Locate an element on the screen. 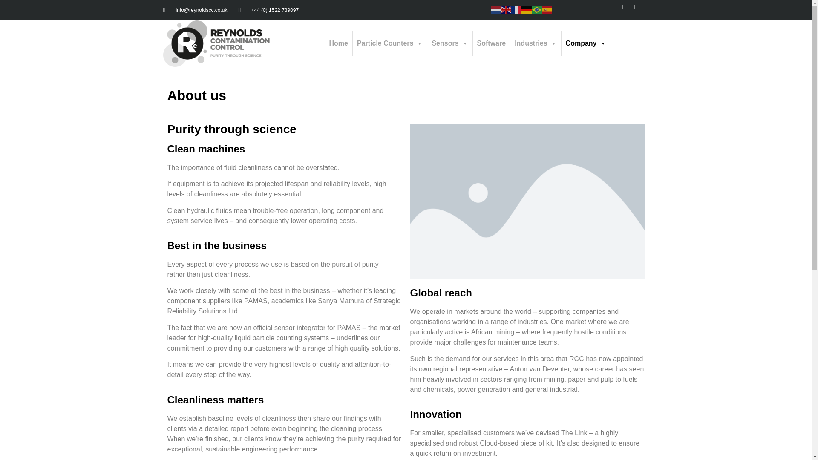 Image resolution: width=818 pixels, height=460 pixels. Portuguese is located at coordinates (537, 9).